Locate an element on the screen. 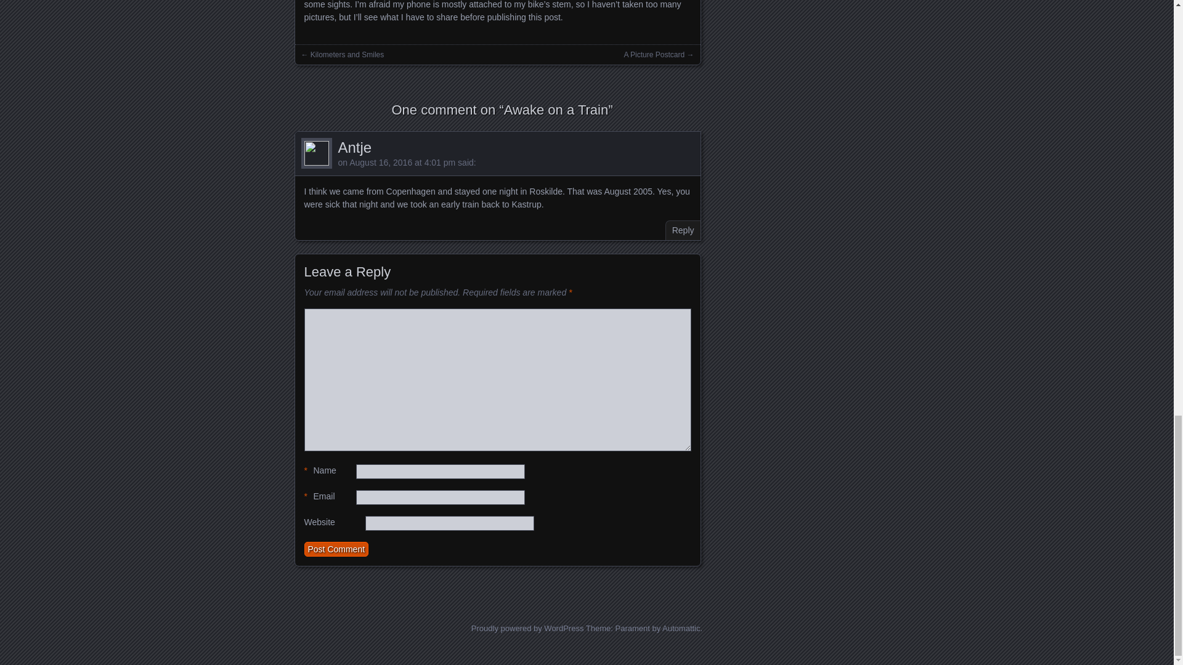 Image resolution: width=1183 pixels, height=665 pixels. Post Comment is located at coordinates (336, 549).